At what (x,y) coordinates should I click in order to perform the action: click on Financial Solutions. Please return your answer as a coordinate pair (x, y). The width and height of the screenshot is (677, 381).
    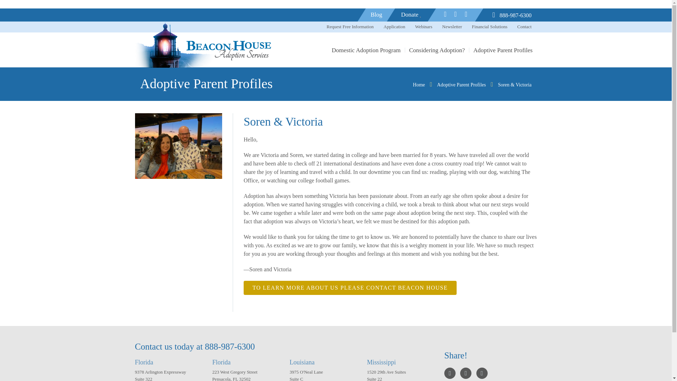
    Looking at the image, I should click on (489, 27).